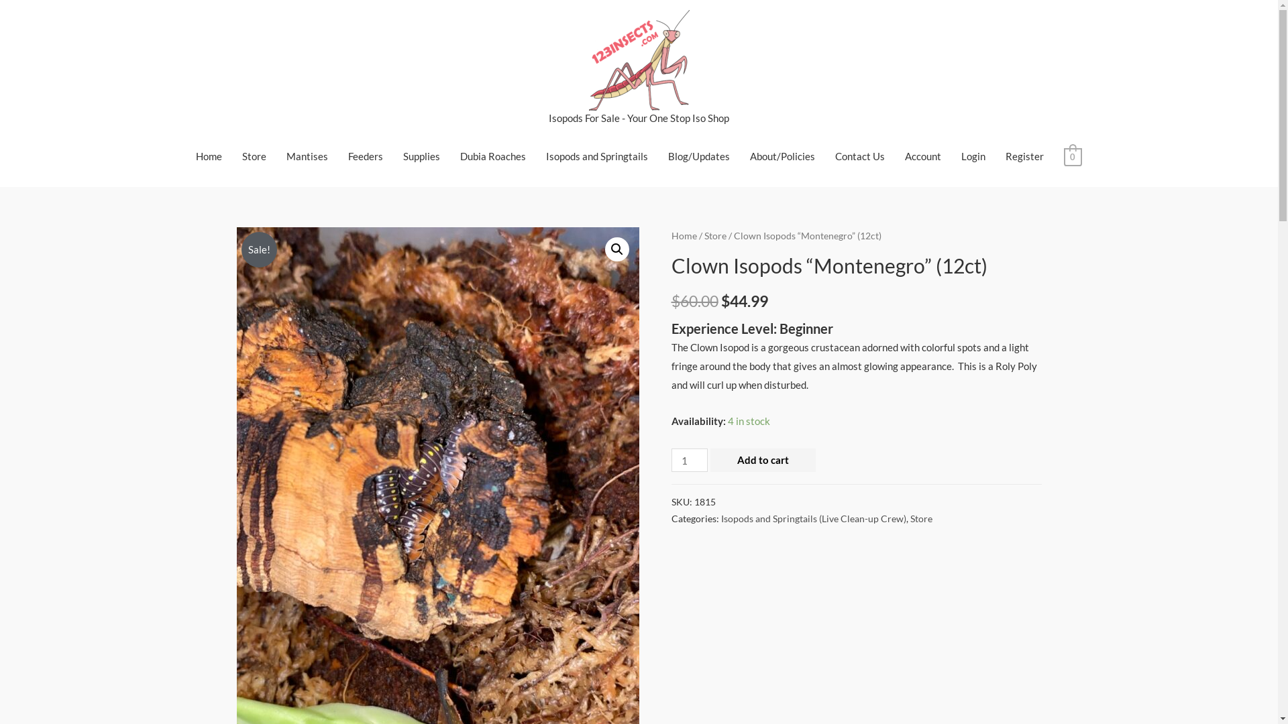 This screenshot has height=724, width=1288. Describe the element at coordinates (973, 156) in the screenshot. I see `Login` at that location.